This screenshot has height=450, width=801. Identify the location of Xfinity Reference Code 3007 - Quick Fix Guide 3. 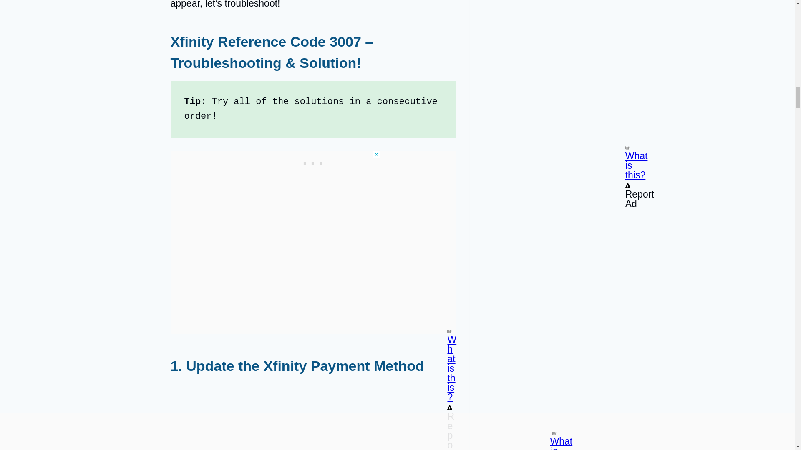
(313, 417).